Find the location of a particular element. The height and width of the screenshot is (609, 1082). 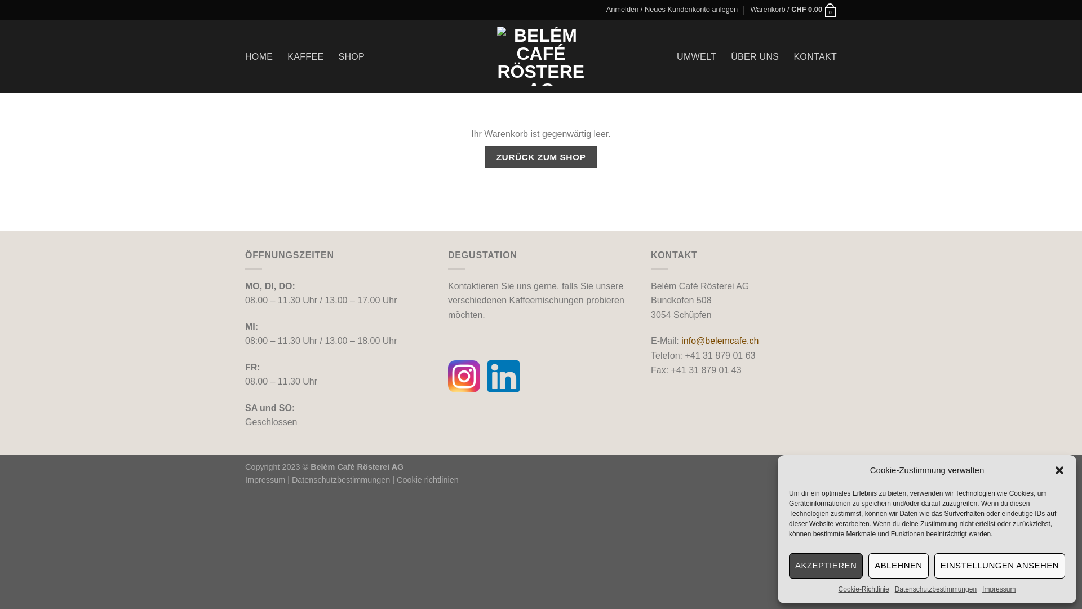

AKZEPTIEREN is located at coordinates (826, 566).